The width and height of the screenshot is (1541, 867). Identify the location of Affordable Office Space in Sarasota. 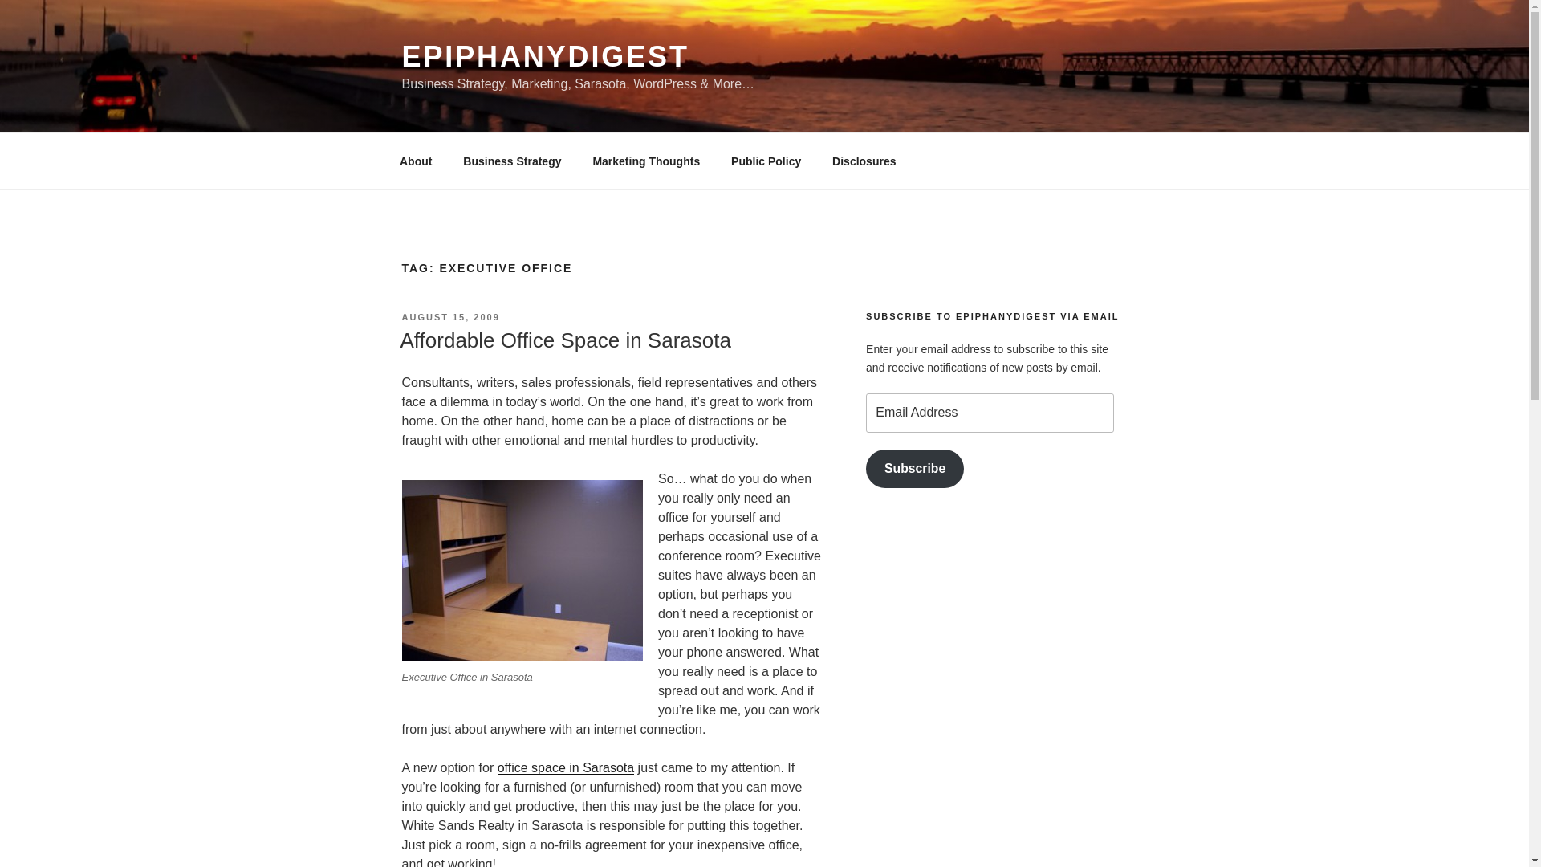
(565, 340).